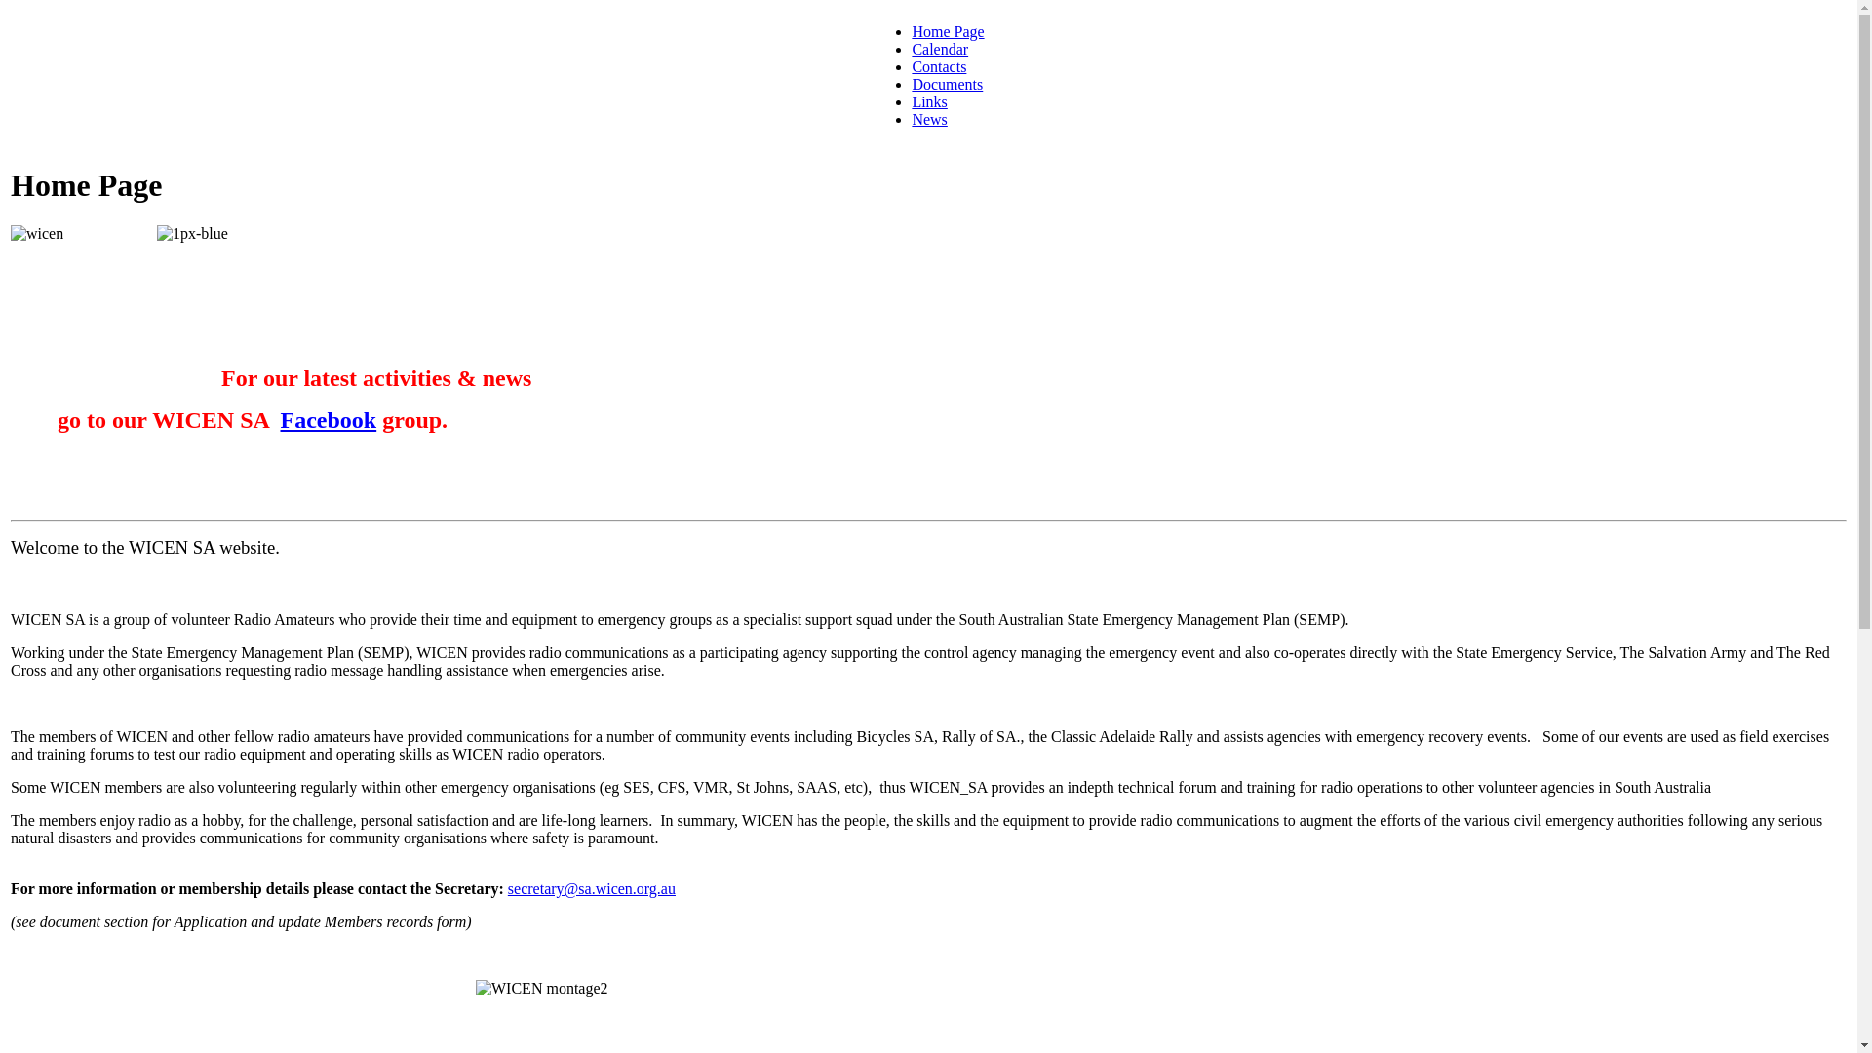 The image size is (1872, 1053). What do you see at coordinates (330, 420) in the screenshot?
I see `Facebook` at bounding box center [330, 420].